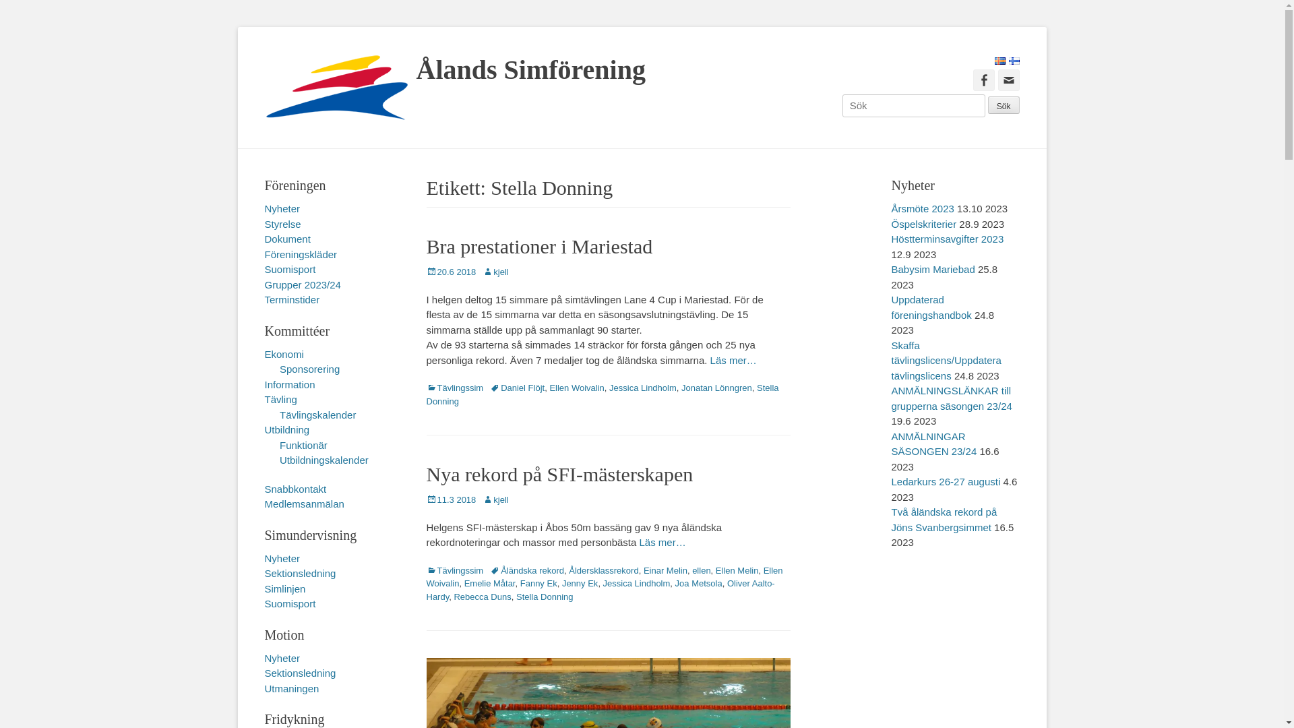  What do you see at coordinates (984, 80) in the screenshot?
I see `Facebook` at bounding box center [984, 80].